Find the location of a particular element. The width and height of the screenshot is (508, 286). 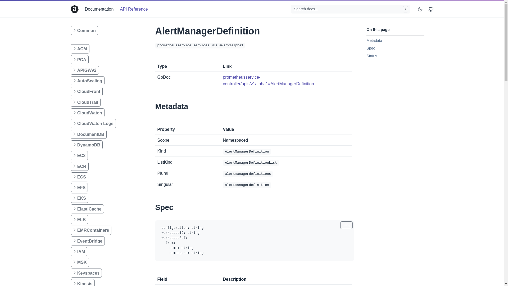

CloudFront is located at coordinates (86, 91).